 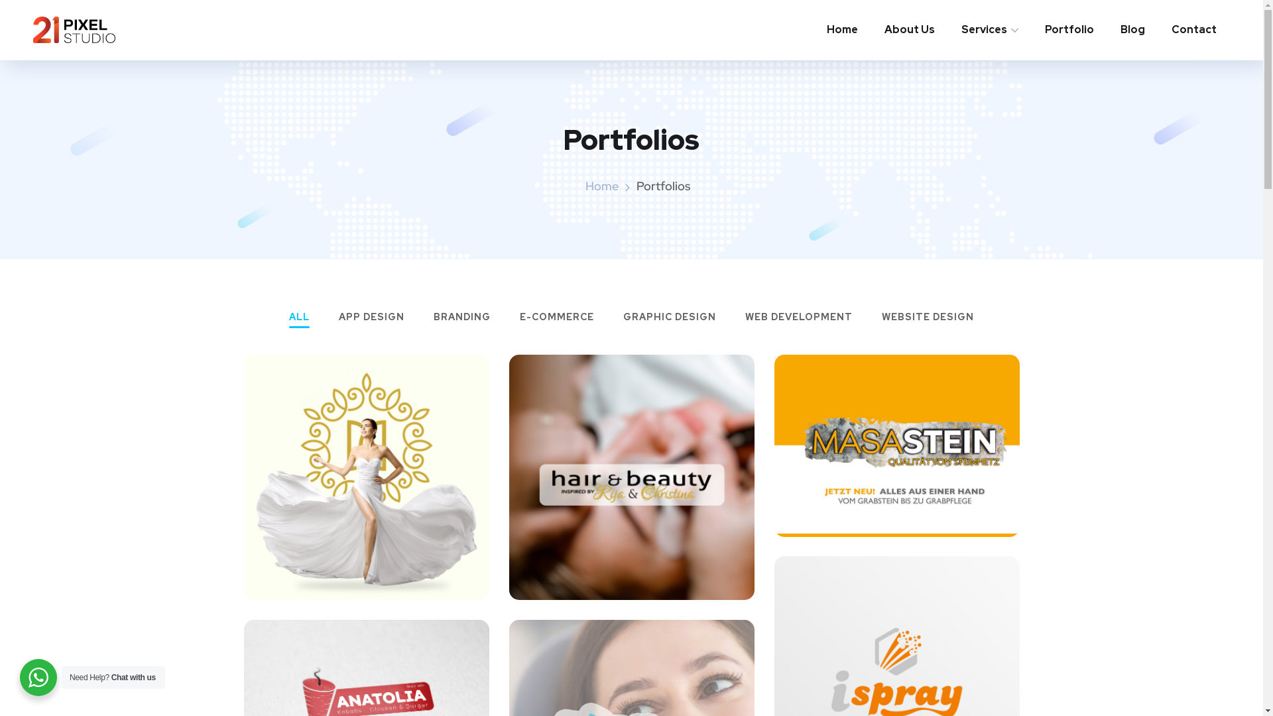 What do you see at coordinates (1069, 30) in the screenshot?
I see `Portfolio` at bounding box center [1069, 30].